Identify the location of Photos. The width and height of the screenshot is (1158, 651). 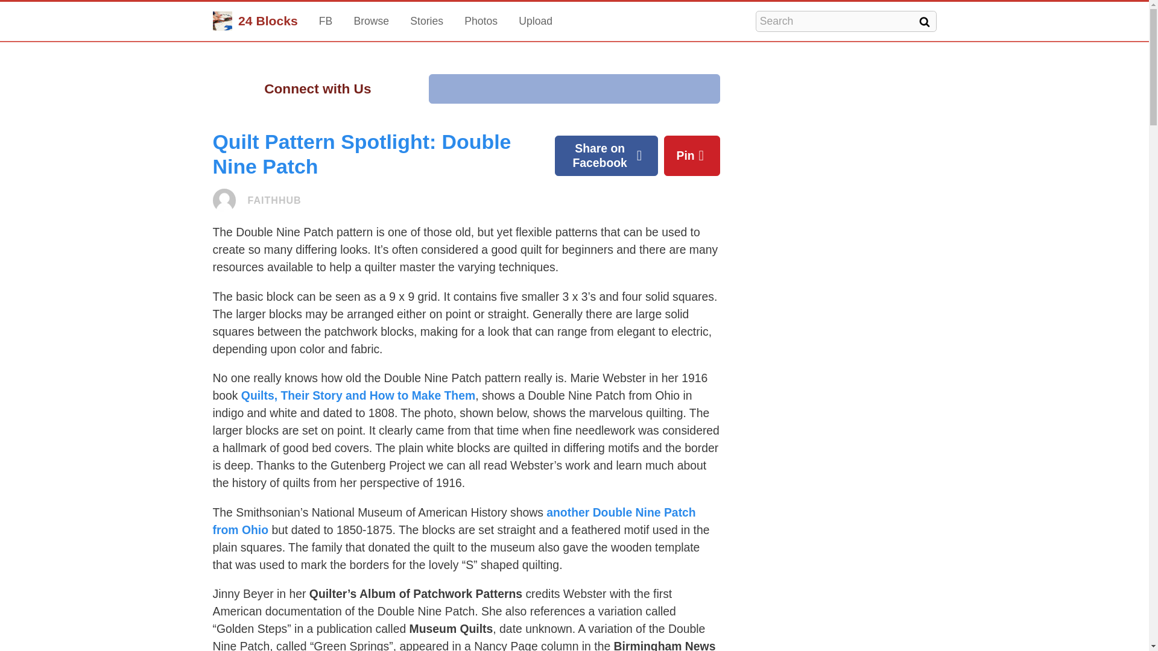
(481, 22).